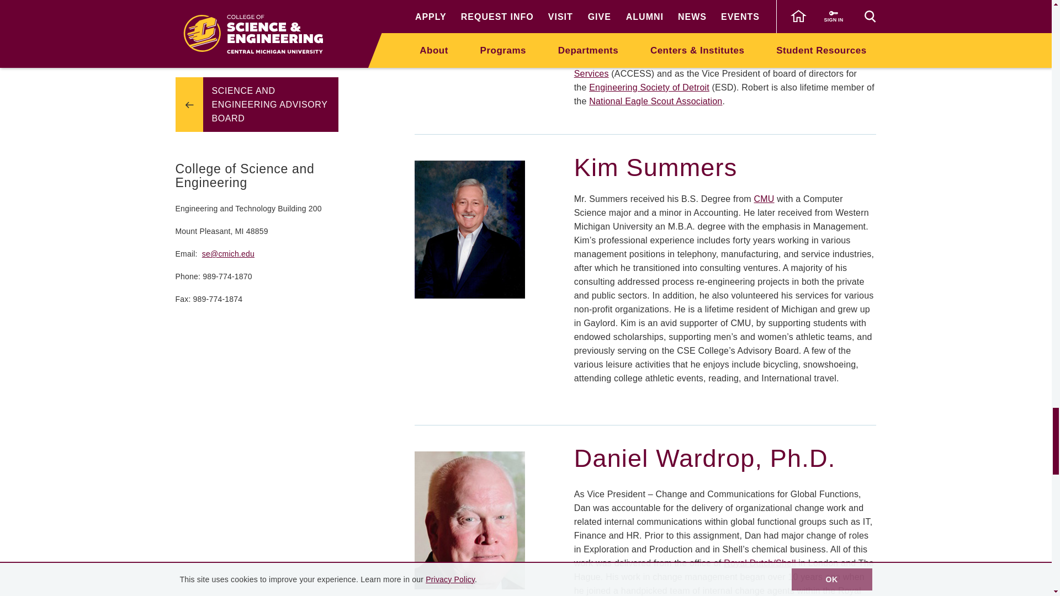 This screenshot has height=596, width=1060. What do you see at coordinates (686, 66) in the screenshot?
I see `Arab Community Center for Economic and Social Services` at bounding box center [686, 66].